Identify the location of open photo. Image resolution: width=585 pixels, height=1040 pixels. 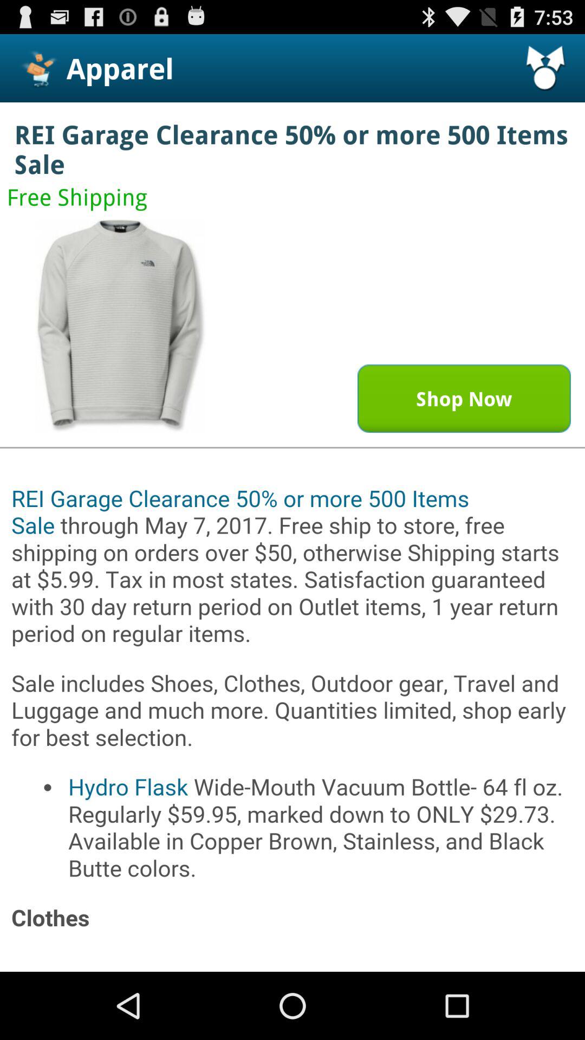
(121, 326).